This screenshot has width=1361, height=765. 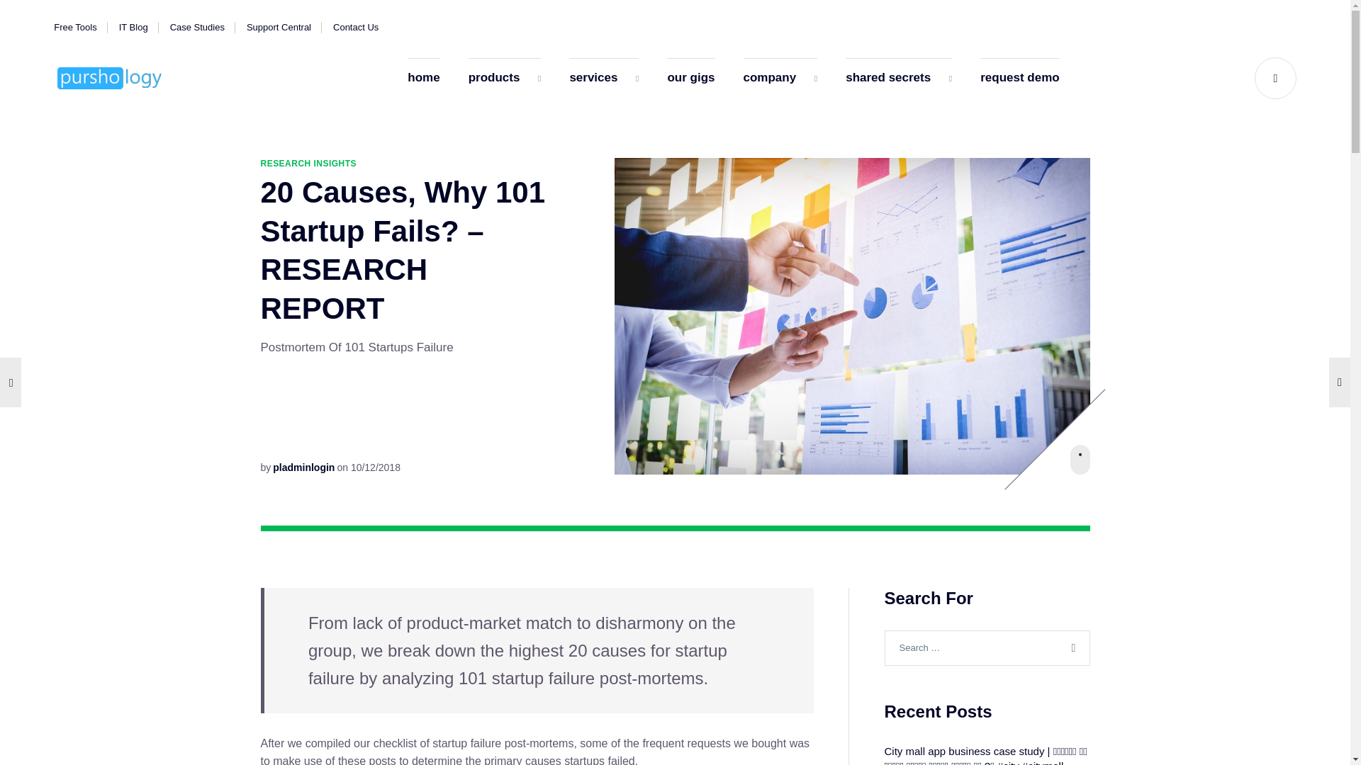 What do you see at coordinates (279, 27) in the screenshot?
I see `Support Central` at bounding box center [279, 27].